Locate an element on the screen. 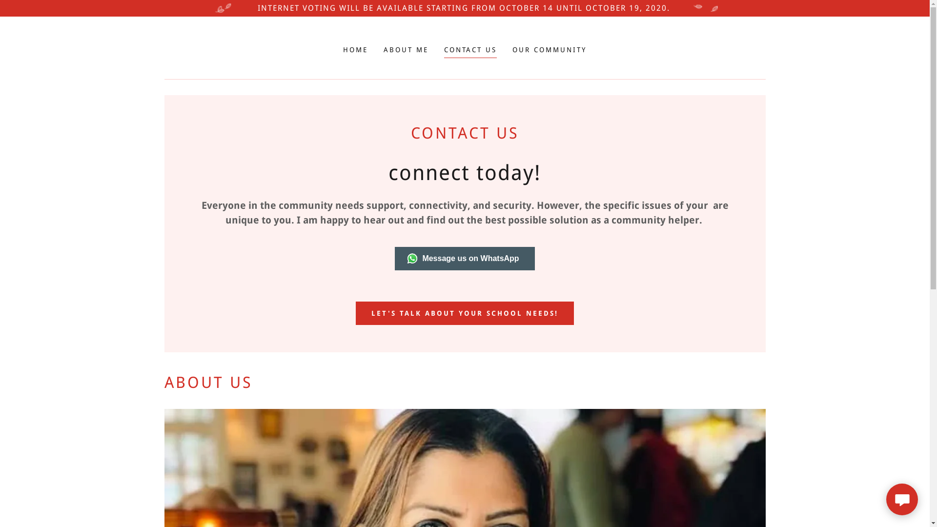  OUR COMMUNITY is located at coordinates (550, 50).